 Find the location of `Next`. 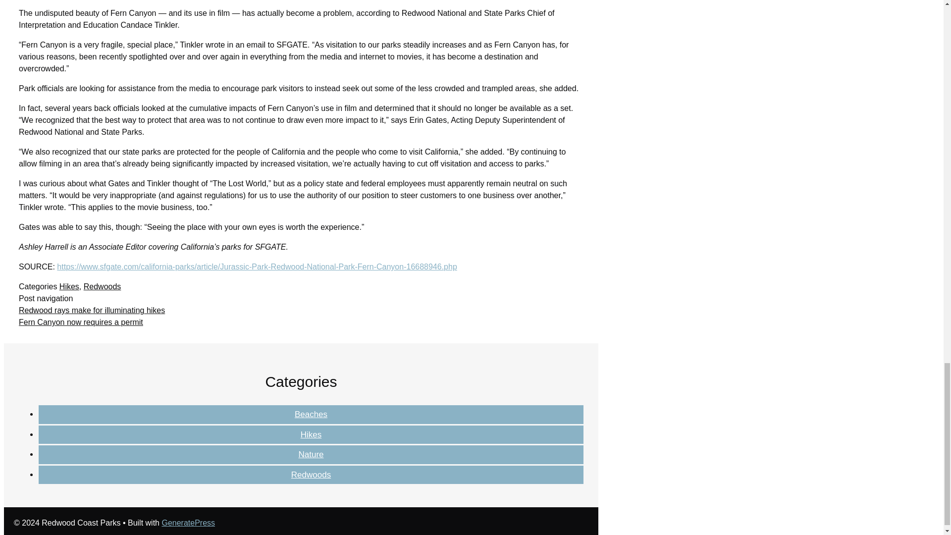

Next is located at coordinates (81, 322).